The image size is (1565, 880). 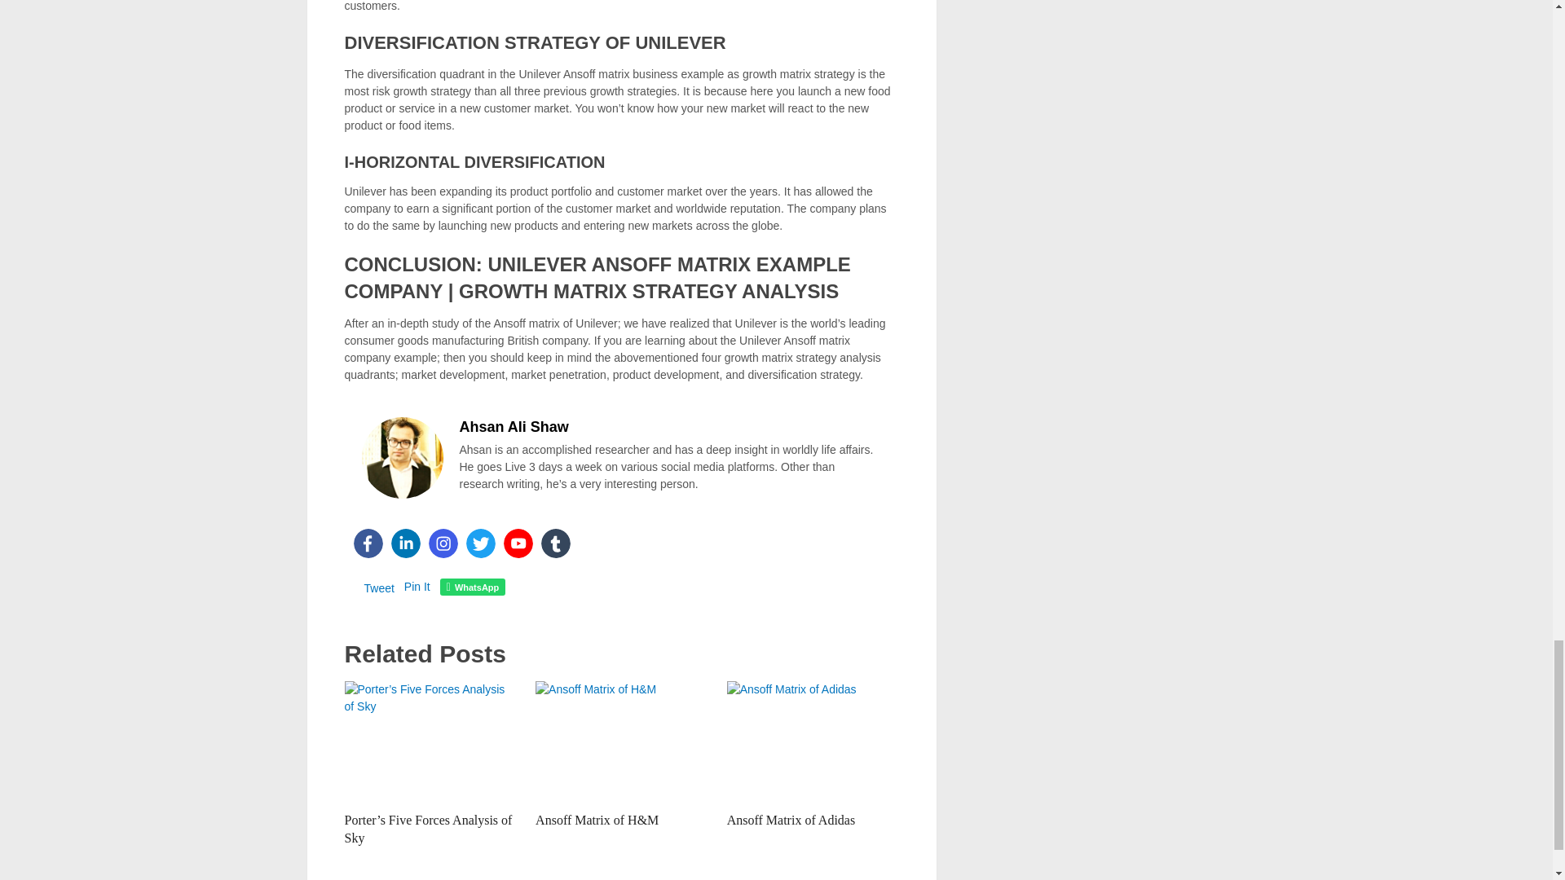 What do you see at coordinates (406, 543) in the screenshot?
I see `Linkedin` at bounding box center [406, 543].